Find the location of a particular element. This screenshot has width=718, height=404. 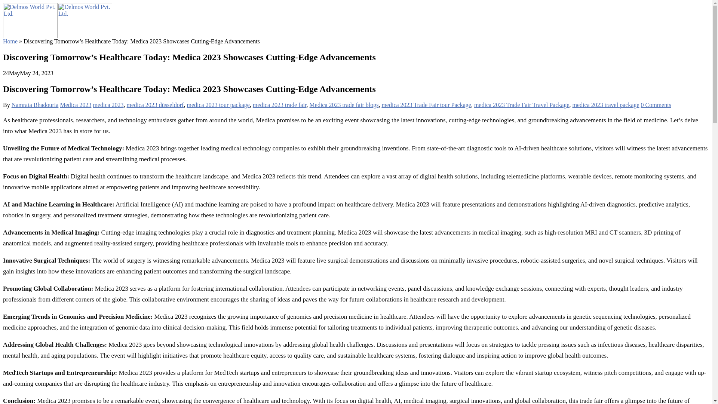

medica 2023 trade fair is located at coordinates (279, 105).